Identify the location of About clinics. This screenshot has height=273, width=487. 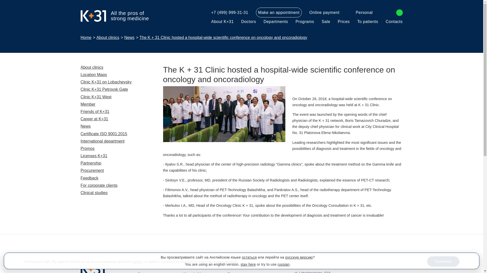
(92, 67).